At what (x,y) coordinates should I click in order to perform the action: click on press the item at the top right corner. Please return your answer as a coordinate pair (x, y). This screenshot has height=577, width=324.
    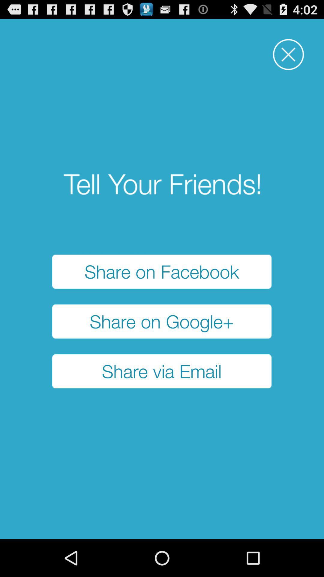
    Looking at the image, I should click on (288, 55).